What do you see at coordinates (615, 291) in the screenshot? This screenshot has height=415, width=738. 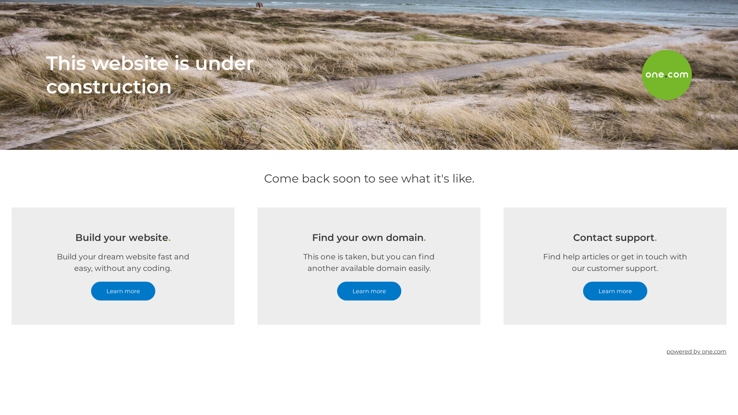 I see `Learn more` at bounding box center [615, 291].